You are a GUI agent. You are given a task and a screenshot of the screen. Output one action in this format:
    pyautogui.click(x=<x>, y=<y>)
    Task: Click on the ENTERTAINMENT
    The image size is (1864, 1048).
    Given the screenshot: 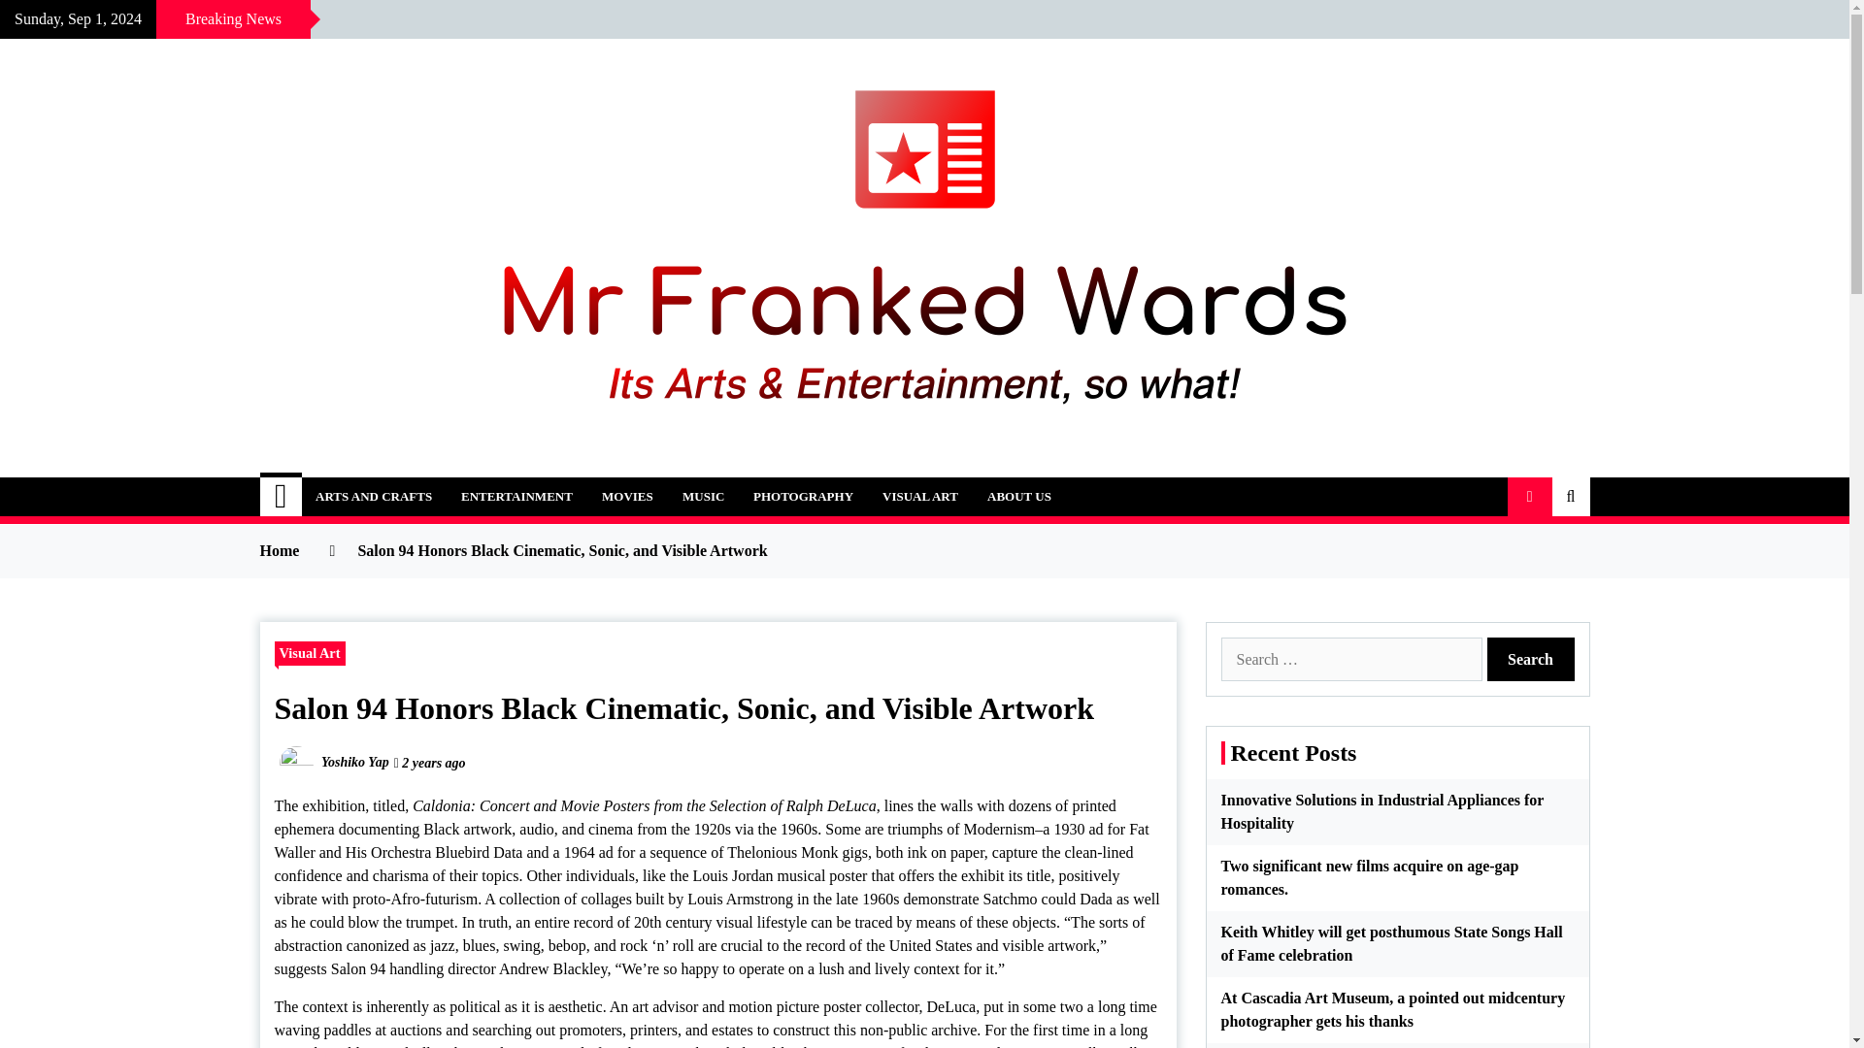 What is the action you would take?
    pyautogui.click(x=516, y=497)
    